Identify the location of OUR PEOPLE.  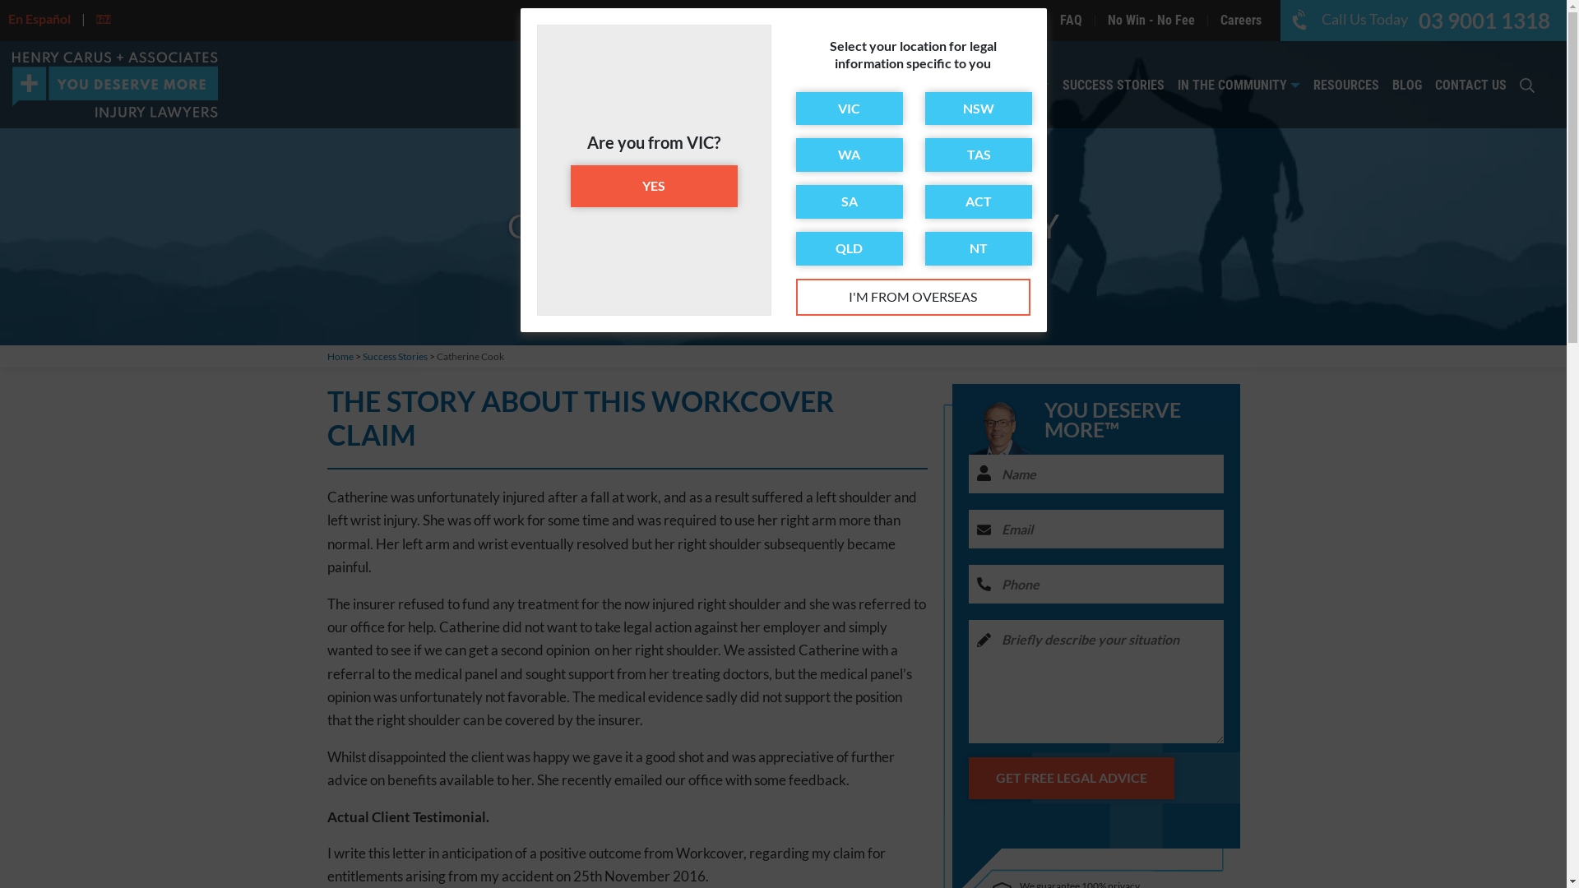
(1008, 86).